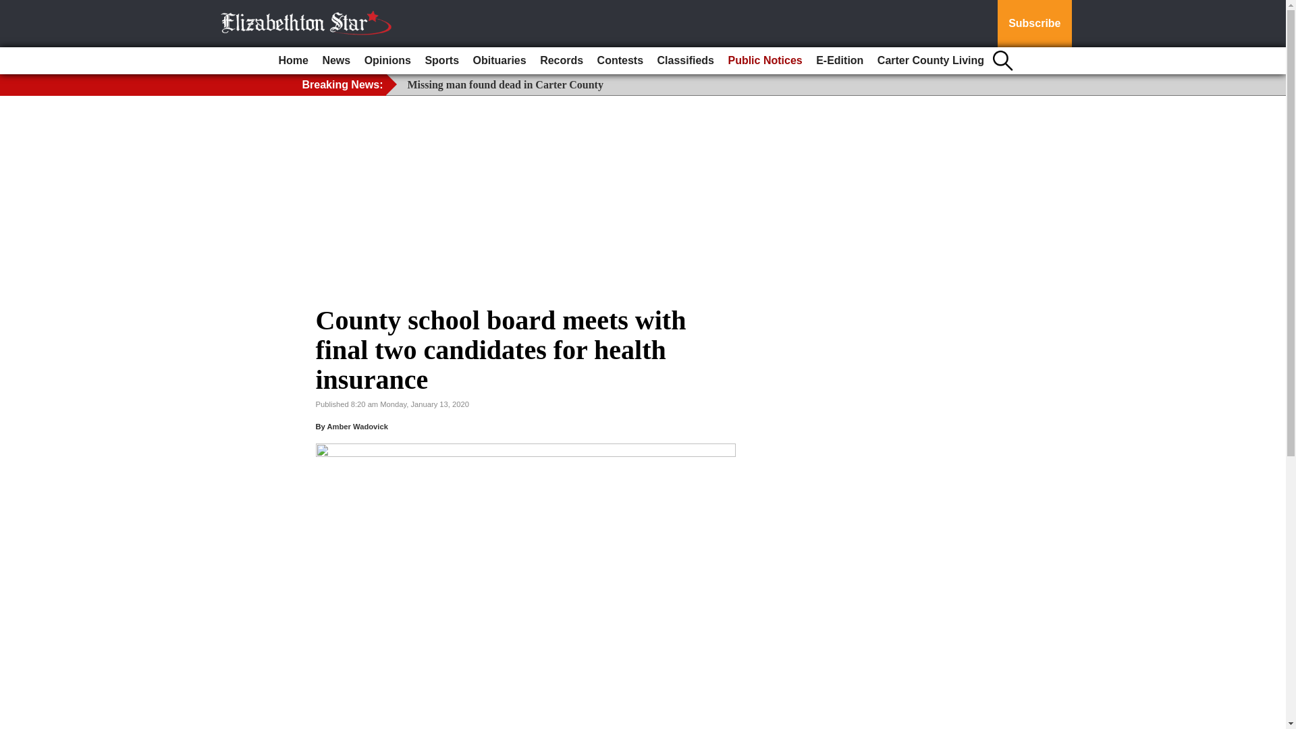 The image size is (1296, 729). I want to click on Amber Wadovick, so click(356, 427).